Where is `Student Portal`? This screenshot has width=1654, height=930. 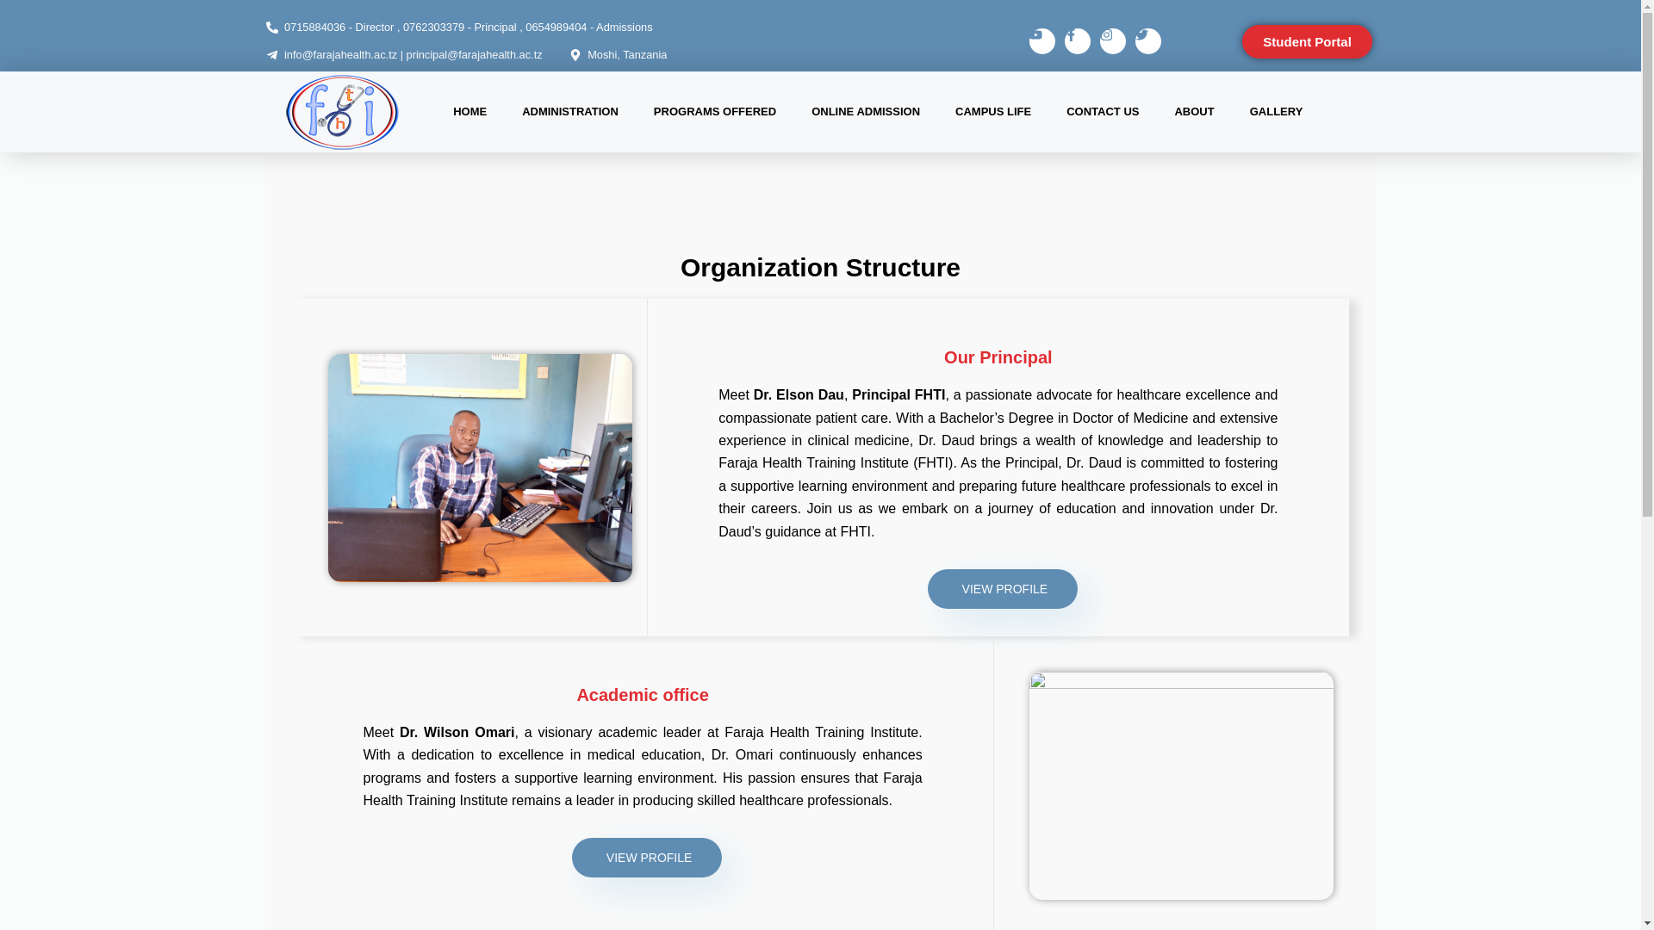
Student Portal is located at coordinates (1307, 40).